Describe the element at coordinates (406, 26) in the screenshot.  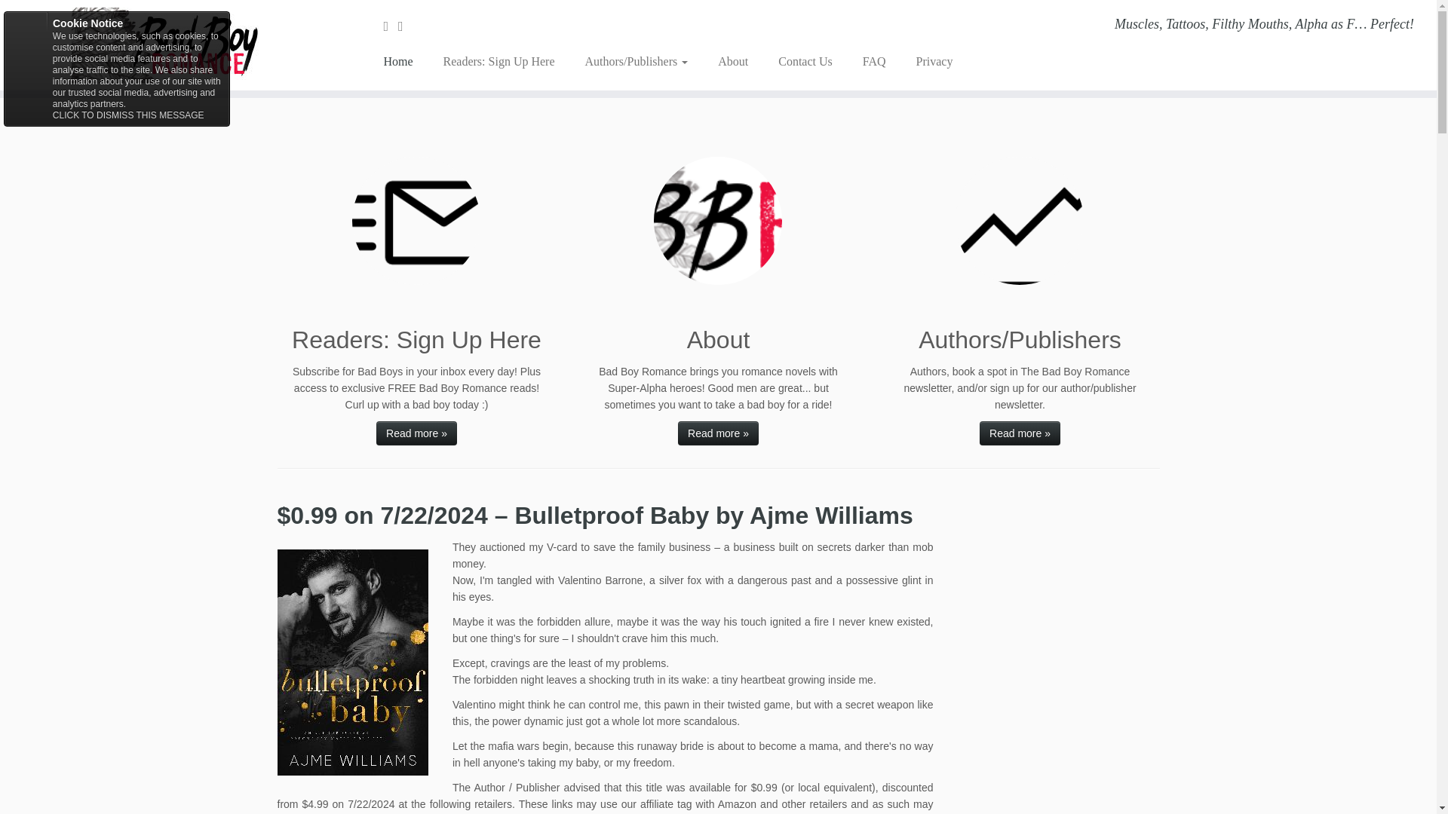
I see `Follow me on Facebook` at that location.